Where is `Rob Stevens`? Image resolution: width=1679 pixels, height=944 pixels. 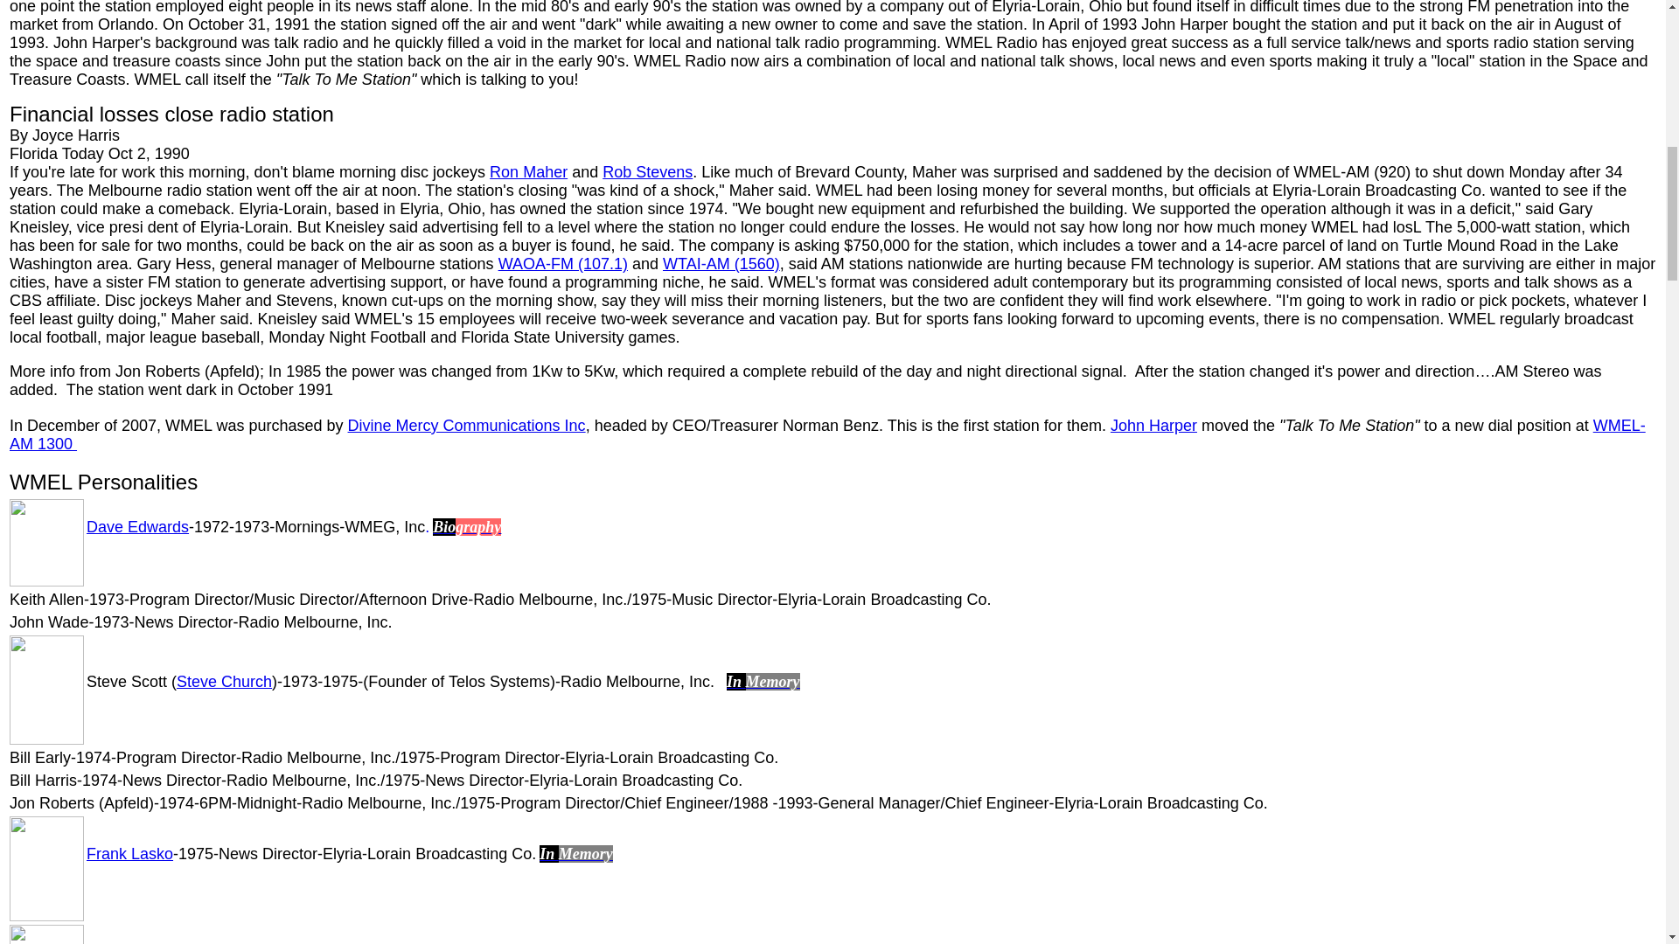
Rob Stevens is located at coordinates (647, 171).